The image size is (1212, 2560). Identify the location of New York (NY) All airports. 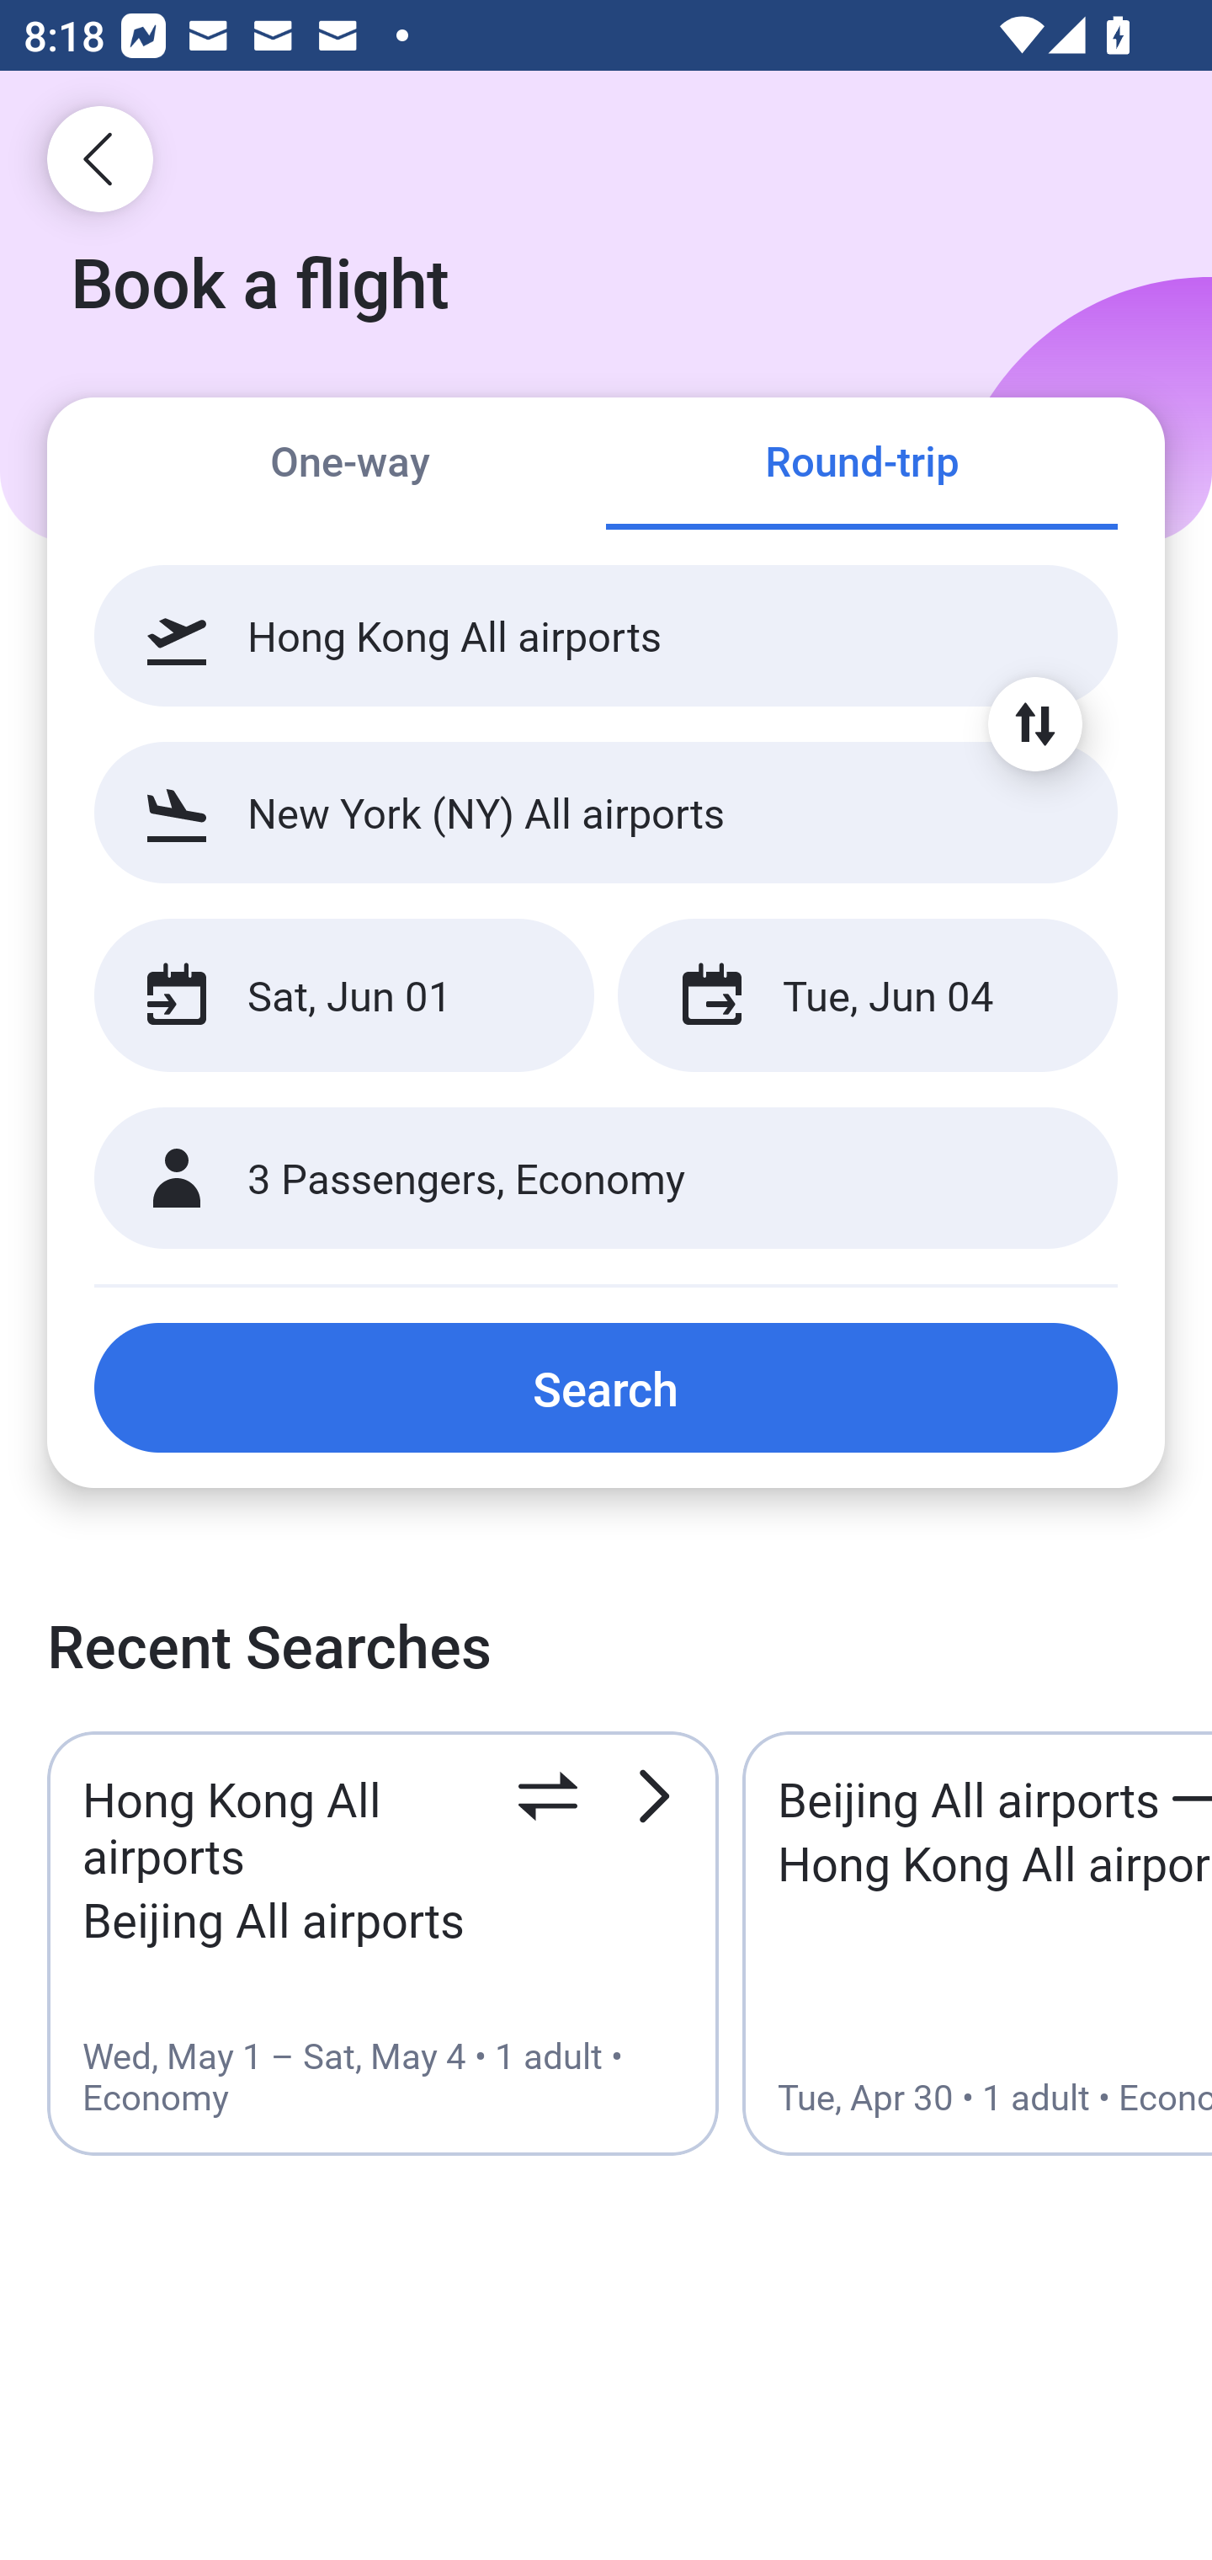
(606, 812).